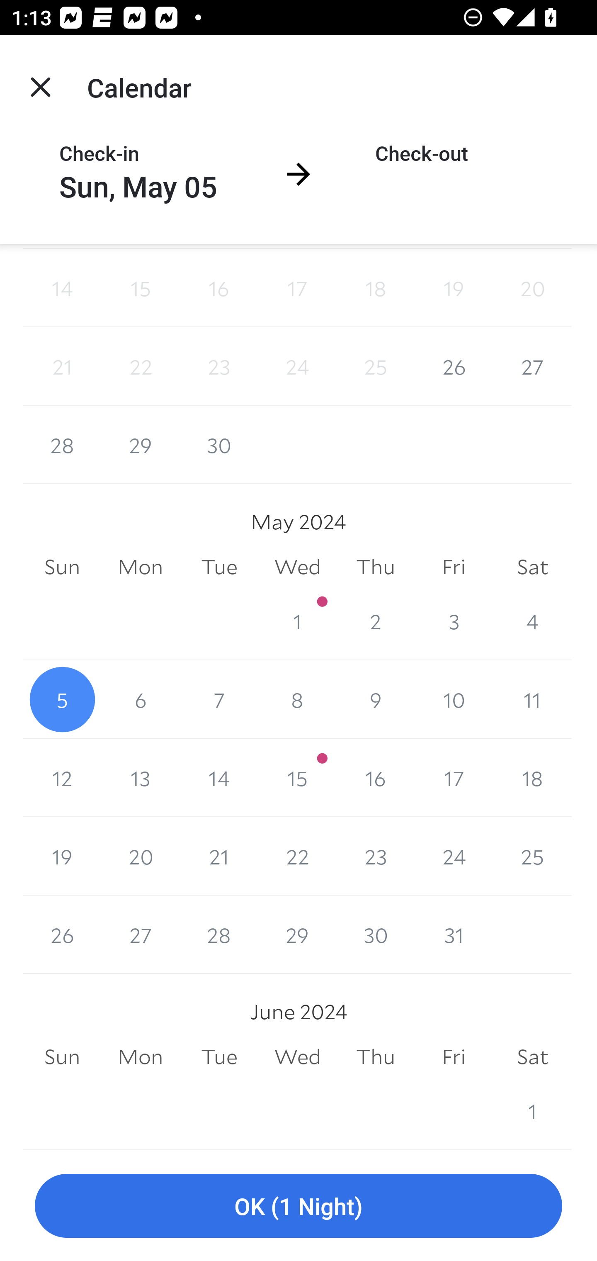 The image size is (597, 1261). I want to click on 30 30 May 2024, so click(376, 934).